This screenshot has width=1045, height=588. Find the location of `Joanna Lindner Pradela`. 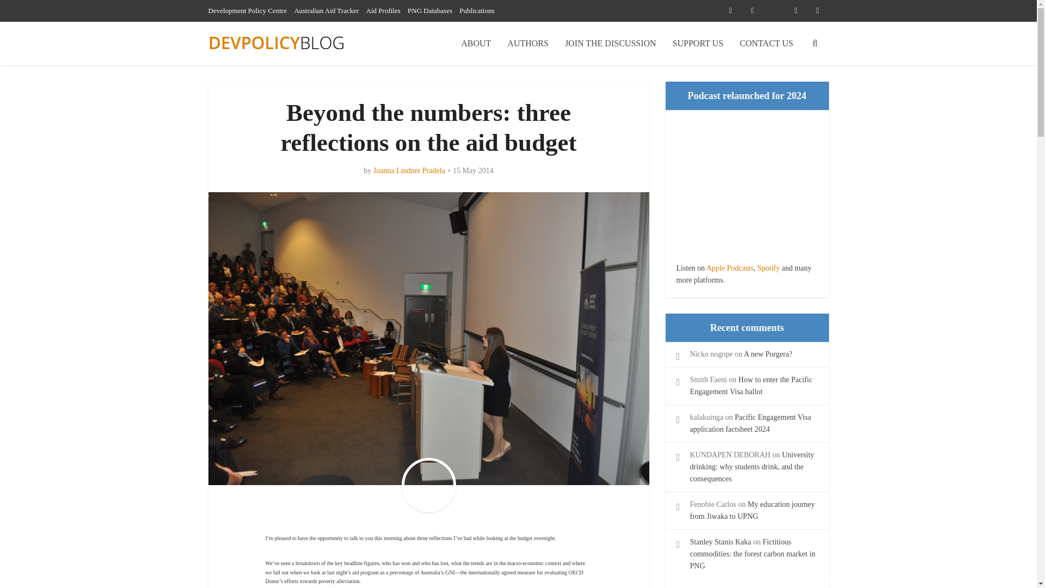

Joanna Lindner Pradela is located at coordinates (409, 170).